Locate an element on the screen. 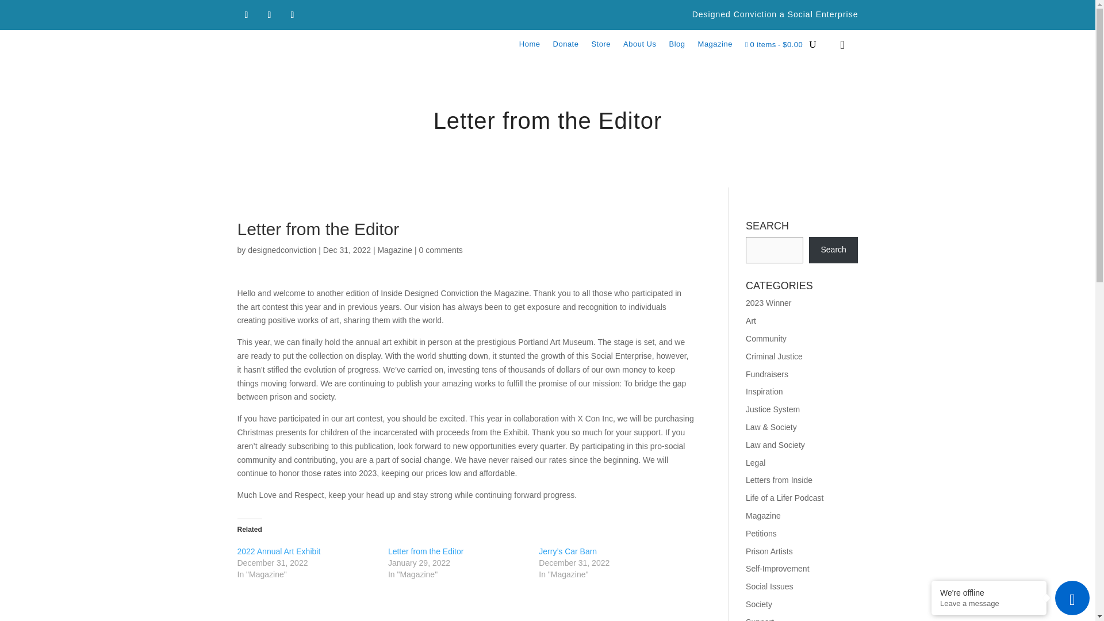 This screenshot has width=1104, height=621. About Us is located at coordinates (639, 47).